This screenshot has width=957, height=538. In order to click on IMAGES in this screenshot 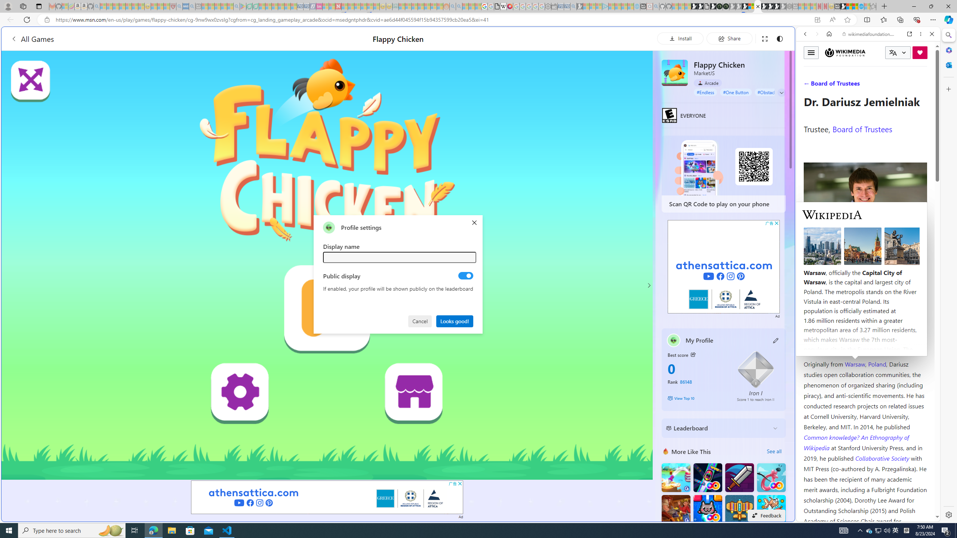, I will do `click(830, 86)`.